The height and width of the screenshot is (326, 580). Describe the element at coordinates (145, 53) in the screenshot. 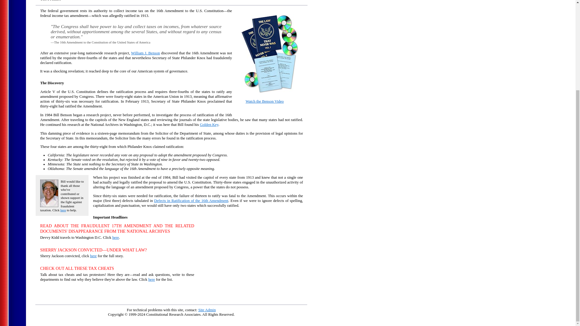

I see `William J. Benson` at that location.